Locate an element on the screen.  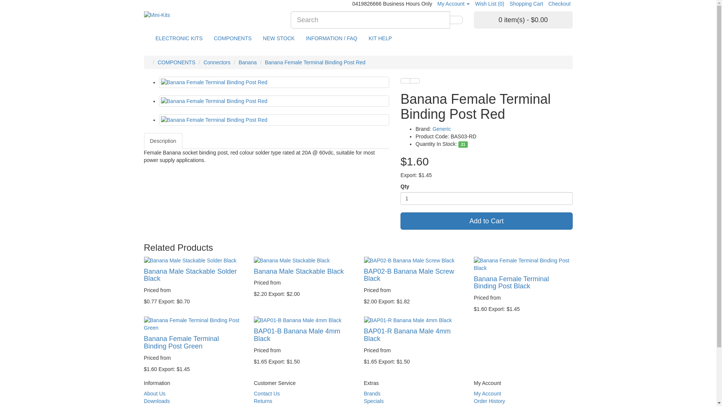
Generic is located at coordinates (441, 129).